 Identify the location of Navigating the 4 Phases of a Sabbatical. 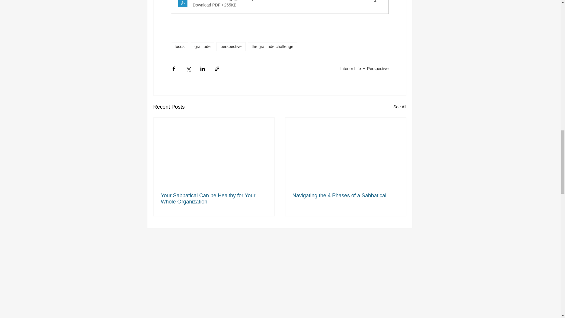
(345, 196).